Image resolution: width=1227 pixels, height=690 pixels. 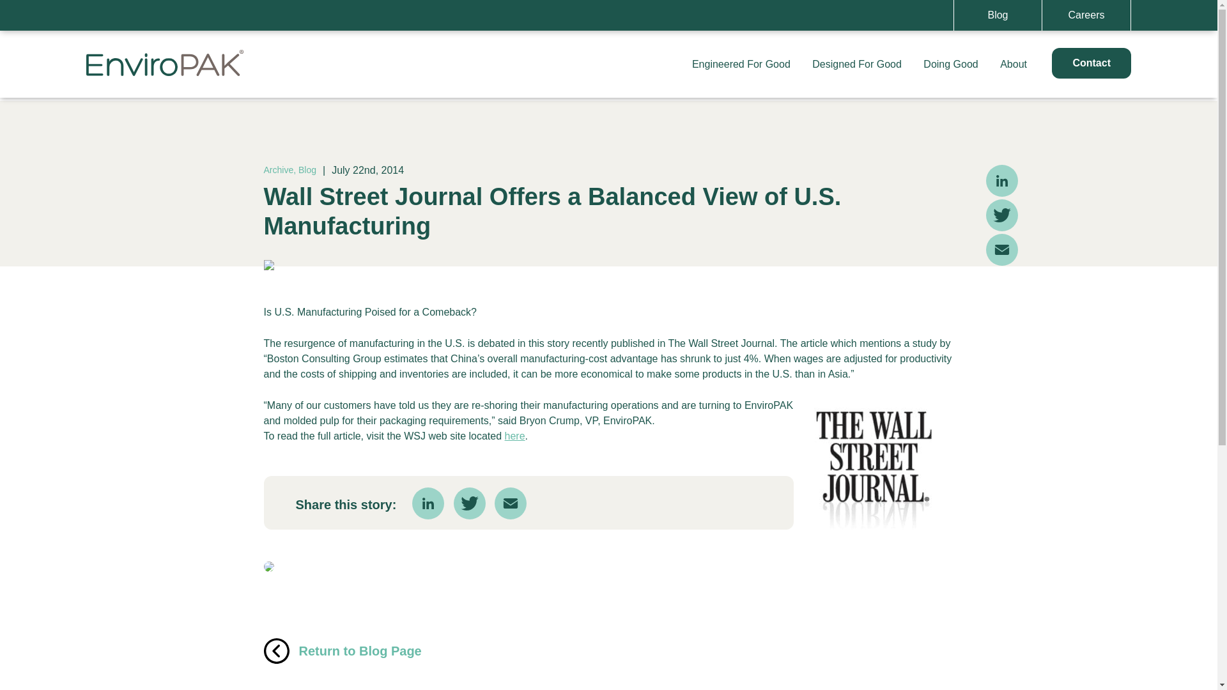 I want to click on Contact, so click(x=1092, y=63).